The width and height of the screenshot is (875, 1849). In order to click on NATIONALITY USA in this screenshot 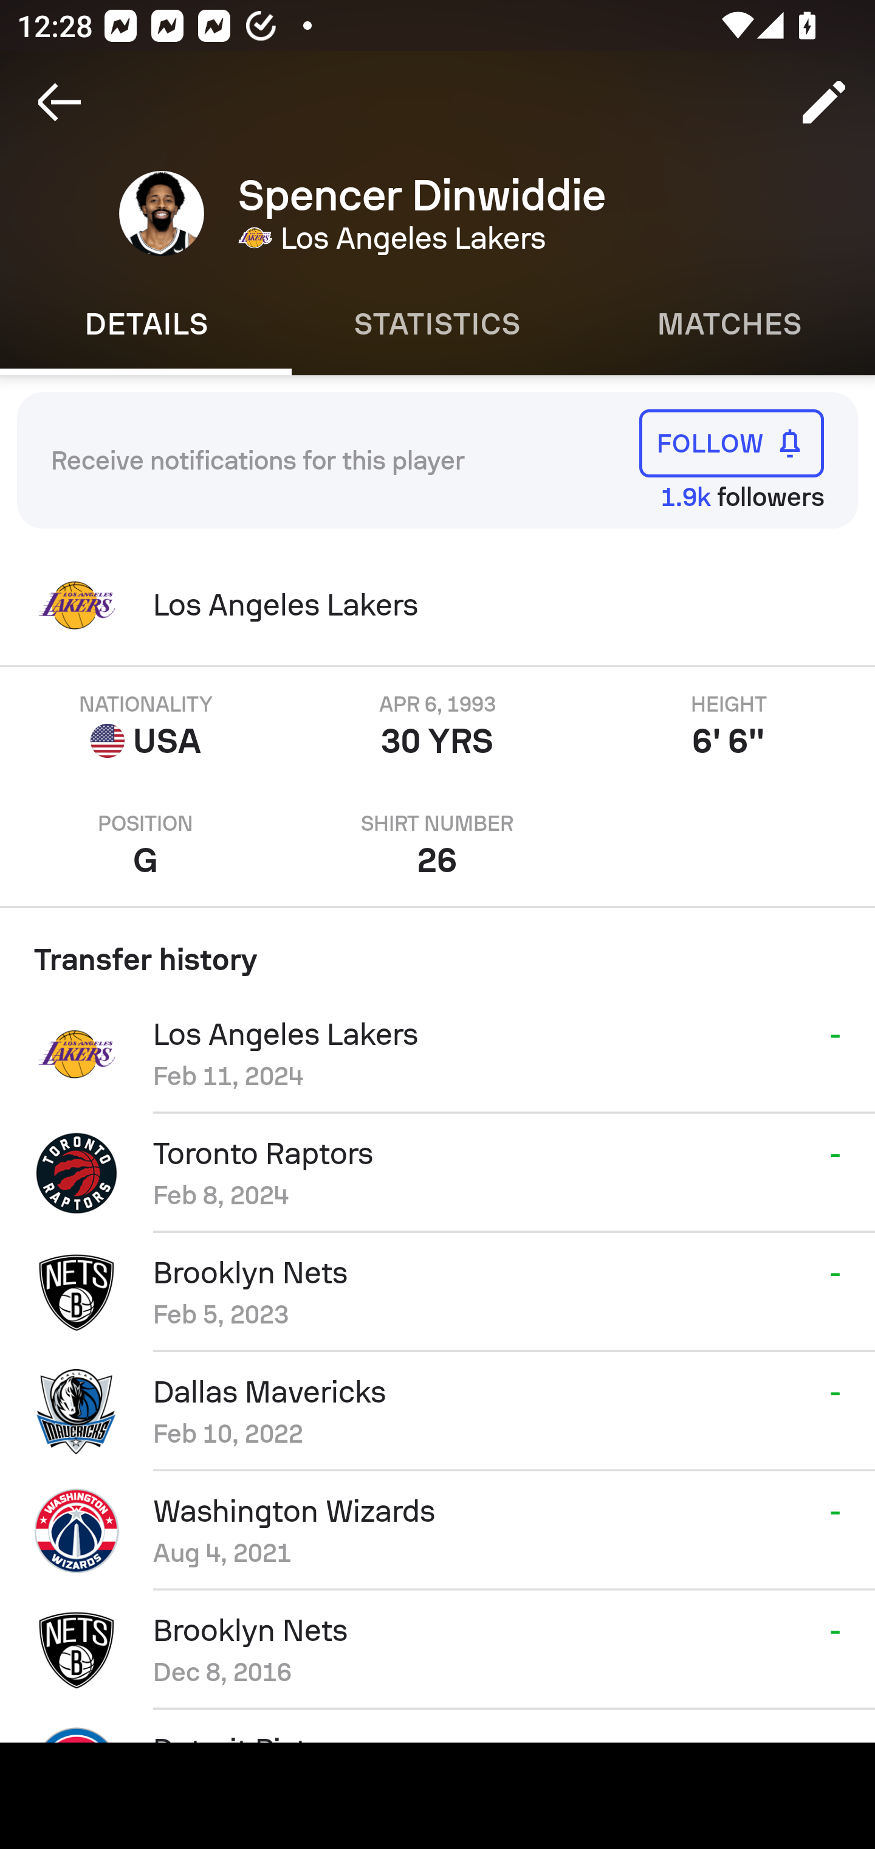, I will do `click(146, 726)`.